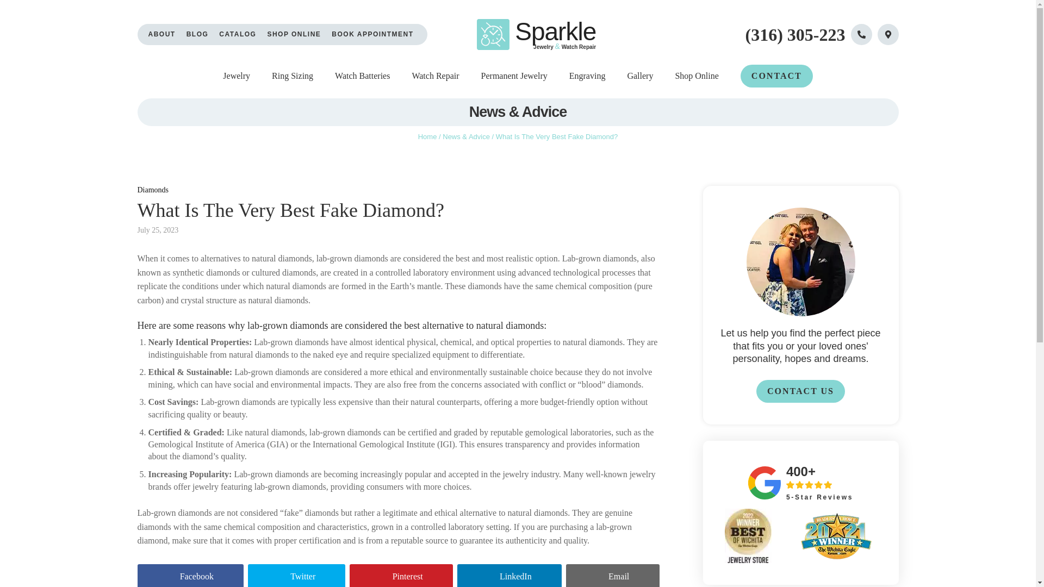 The width and height of the screenshot is (1044, 587). Describe the element at coordinates (696, 76) in the screenshot. I see `Shop Online` at that location.